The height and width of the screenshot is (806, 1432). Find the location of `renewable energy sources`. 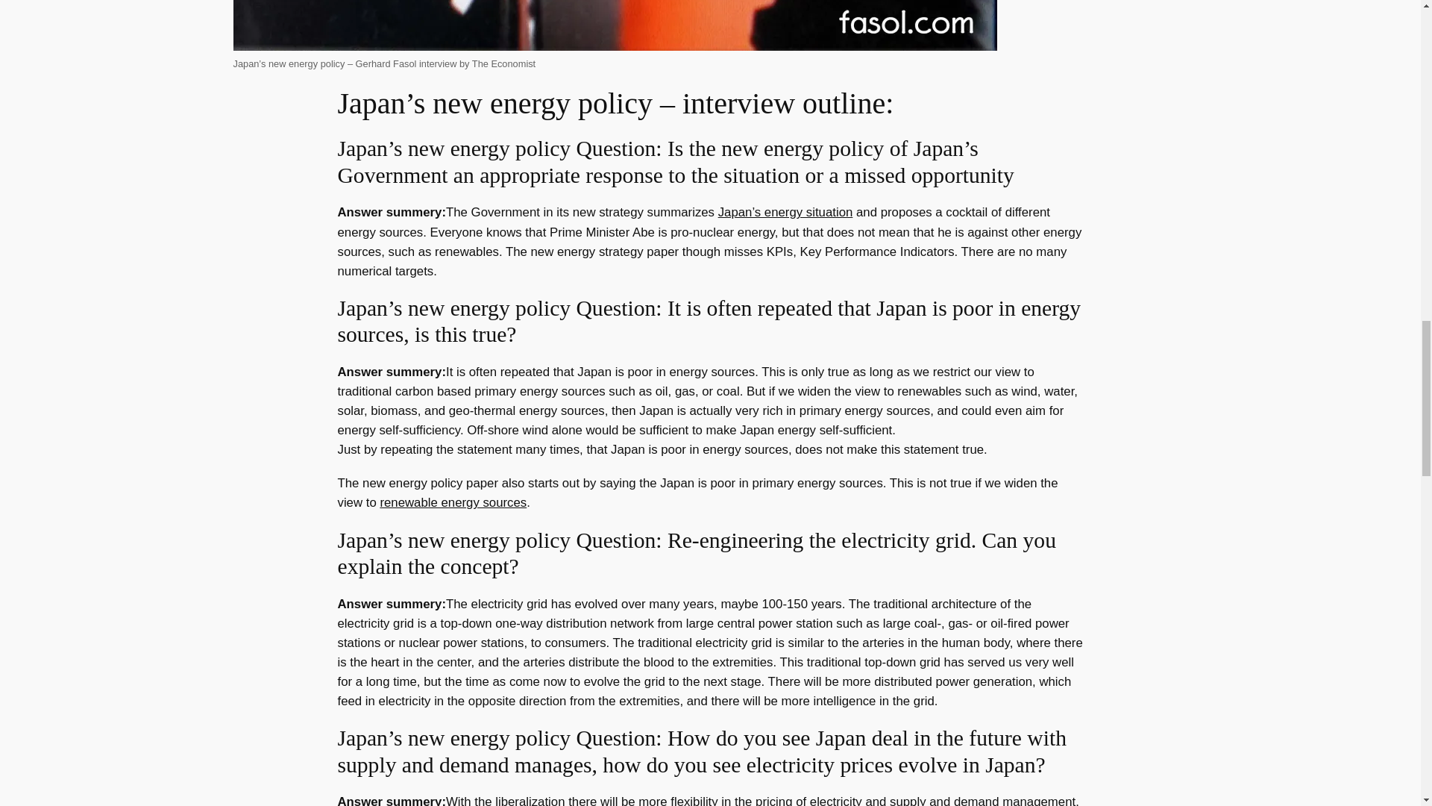

renewable energy sources is located at coordinates (453, 502).